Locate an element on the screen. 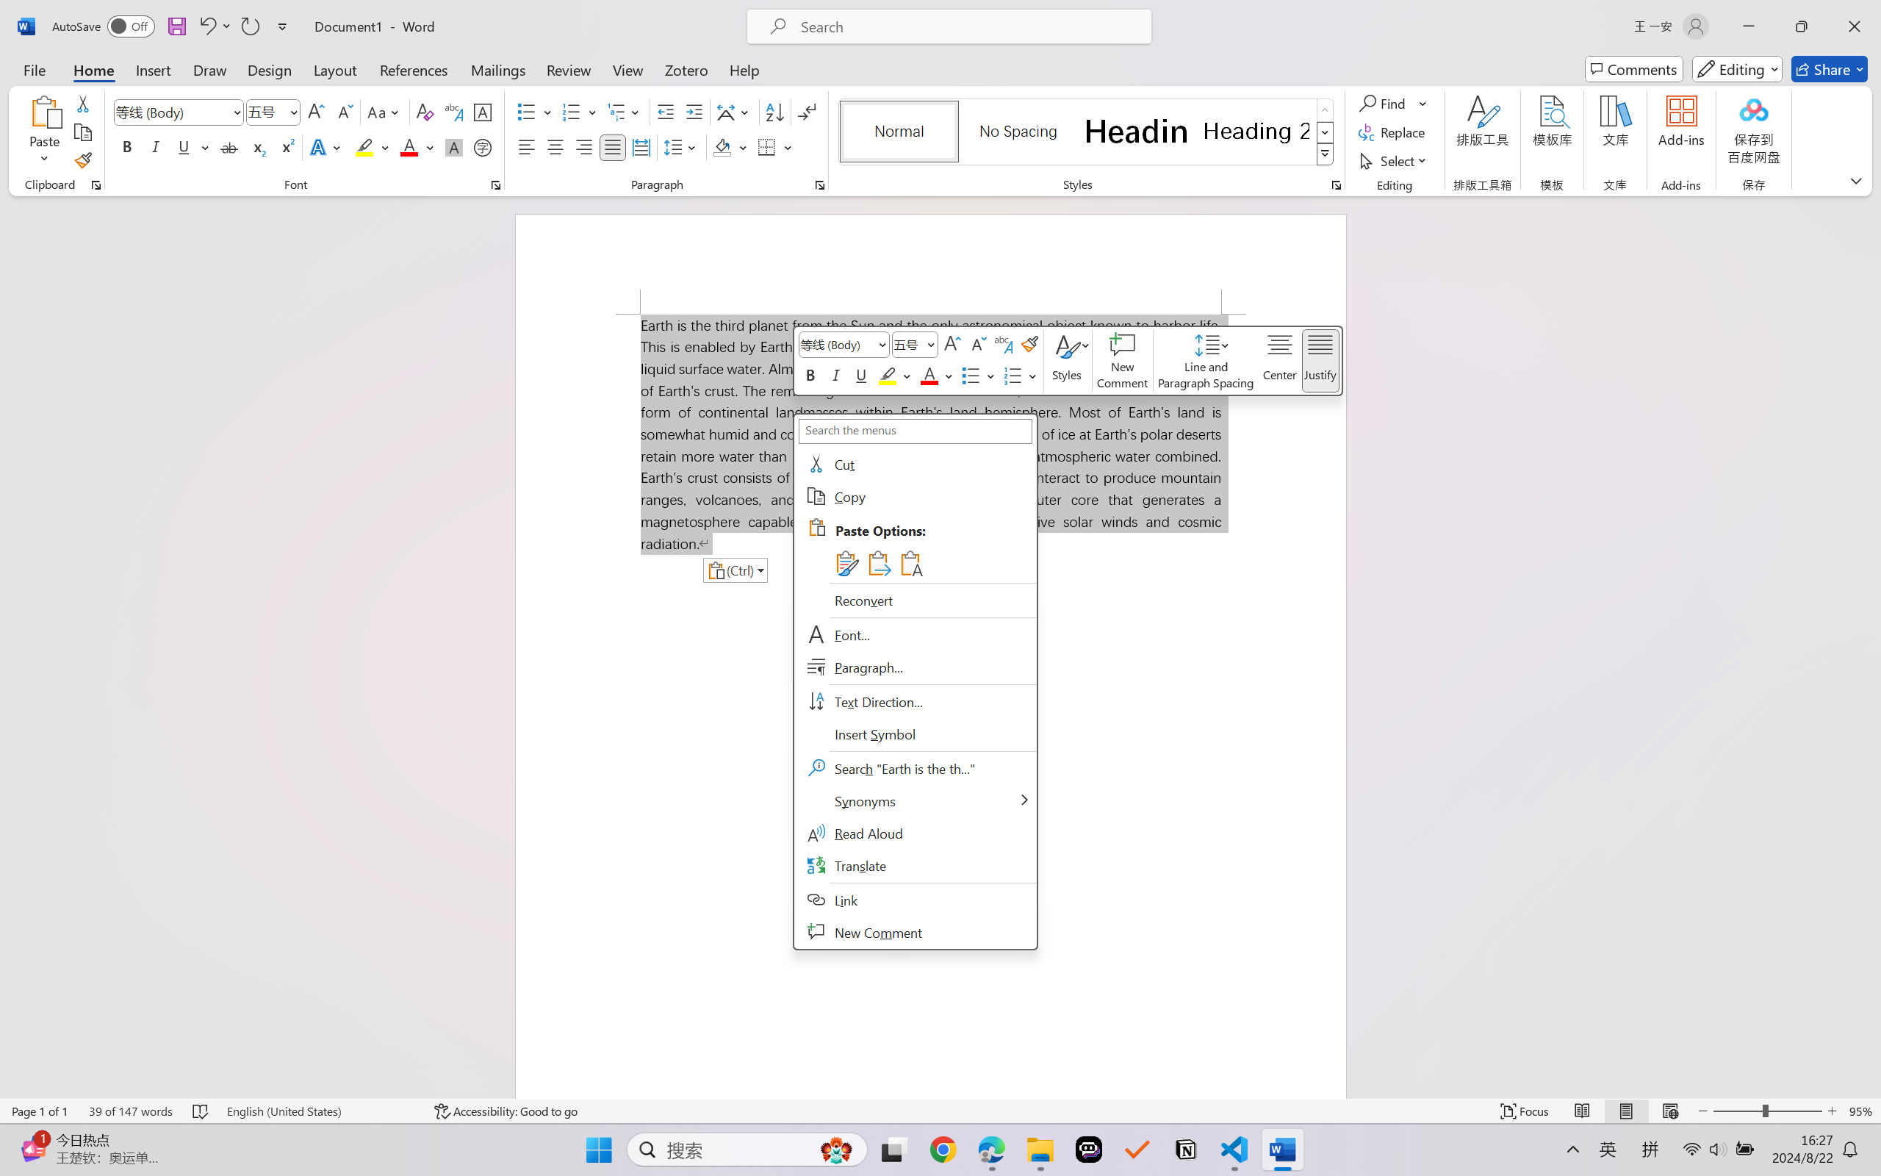  Font Color is located at coordinates (417, 147).